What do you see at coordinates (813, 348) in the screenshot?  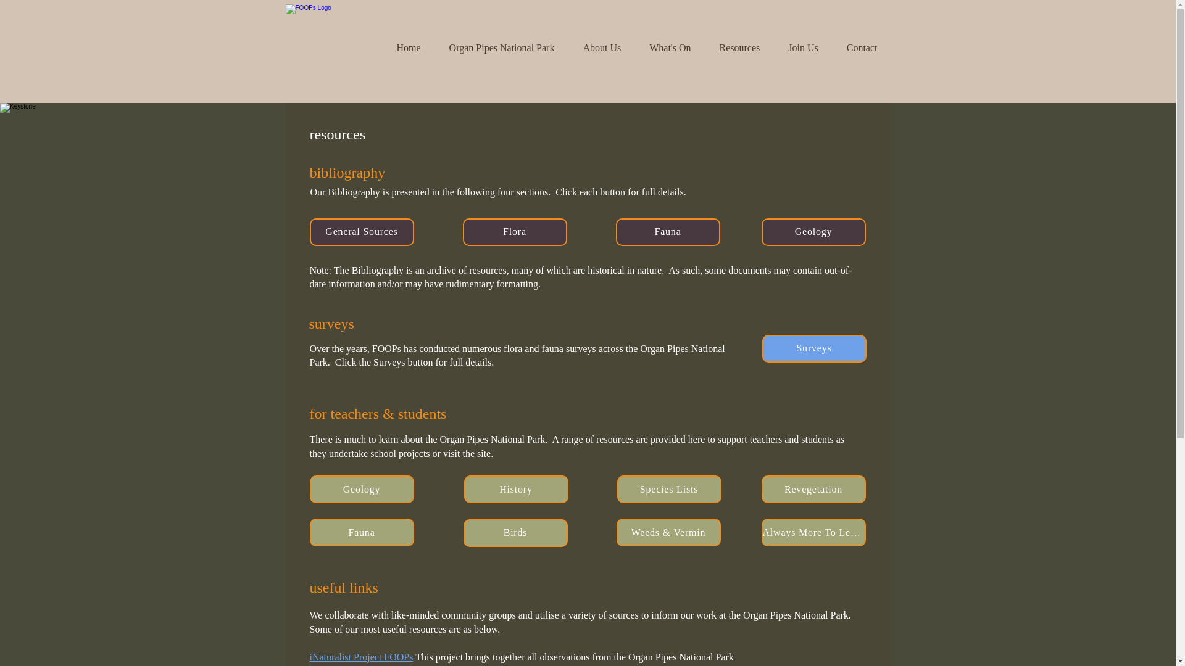 I see `Surveys` at bounding box center [813, 348].